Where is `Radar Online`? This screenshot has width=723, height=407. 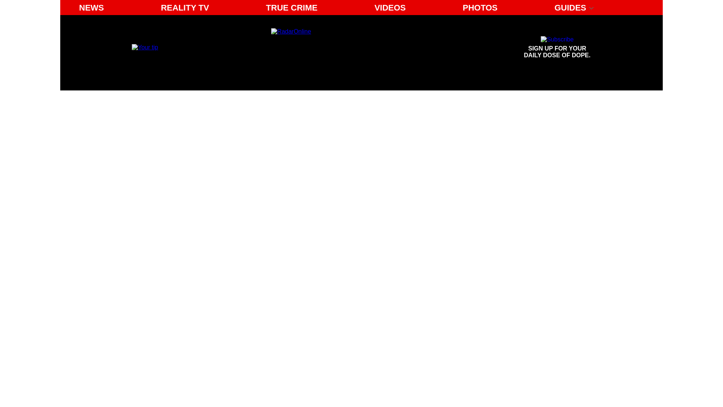 Radar Online is located at coordinates (340, 47).